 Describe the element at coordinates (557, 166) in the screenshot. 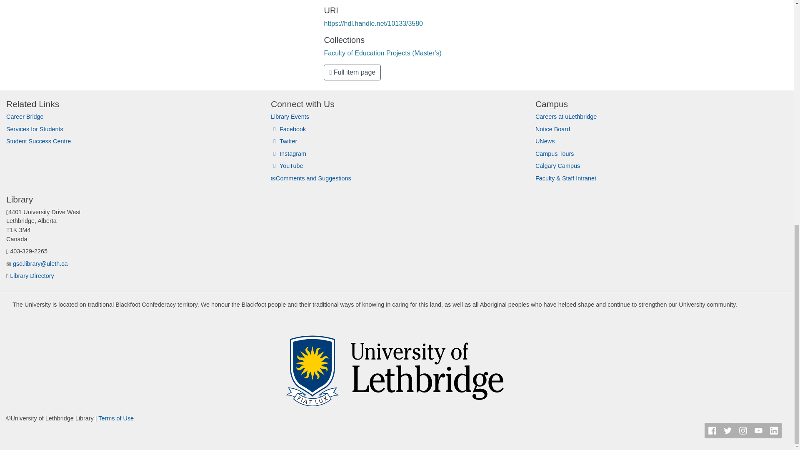

I see `Calgary Campus` at that location.